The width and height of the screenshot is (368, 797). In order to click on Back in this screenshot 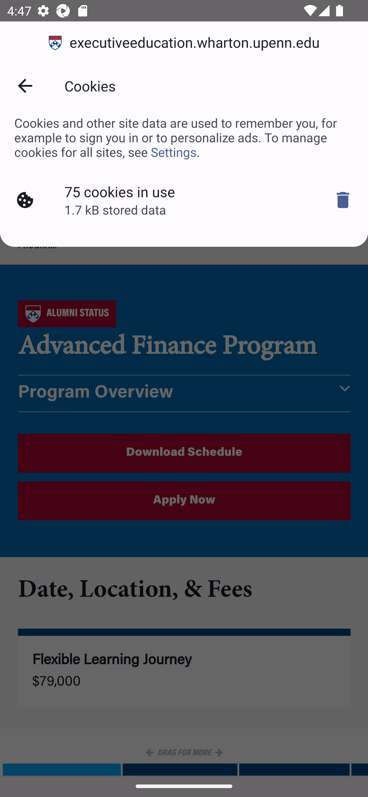, I will do `click(25, 86)`.